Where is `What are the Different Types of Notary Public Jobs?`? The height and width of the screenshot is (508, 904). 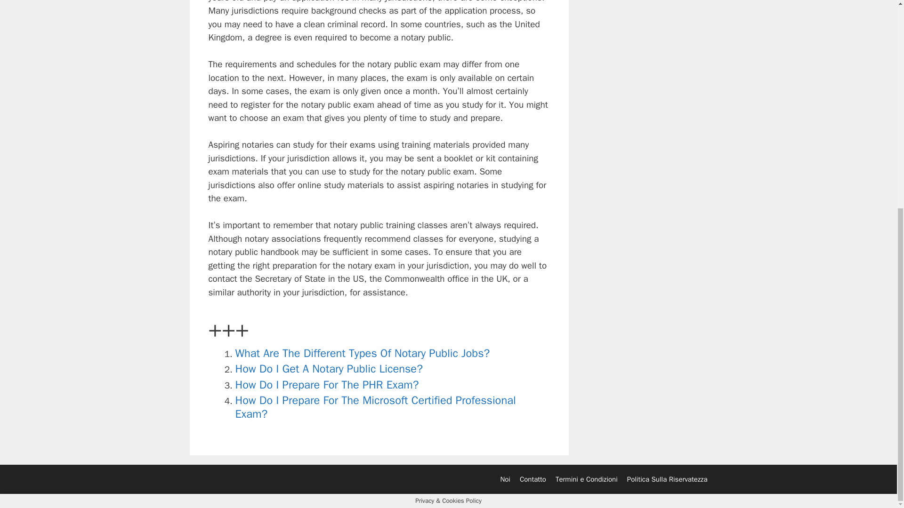
What are the Different Types of Notary Public Jobs? is located at coordinates (363, 353).